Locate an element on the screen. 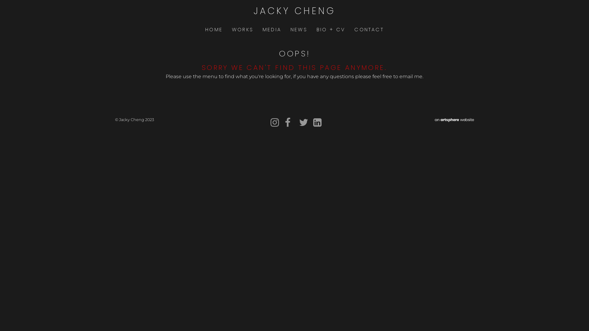 This screenshot has height=331, width=589. JACKY CHENG is located at coordinates (294, 11).